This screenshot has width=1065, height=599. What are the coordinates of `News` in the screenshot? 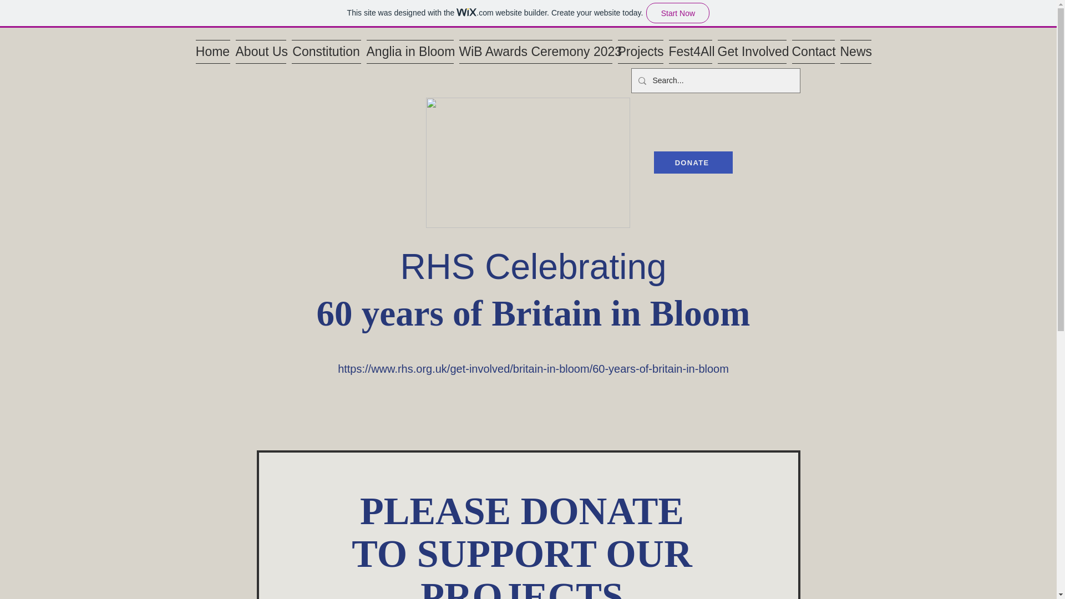 It's located at (854, 52).